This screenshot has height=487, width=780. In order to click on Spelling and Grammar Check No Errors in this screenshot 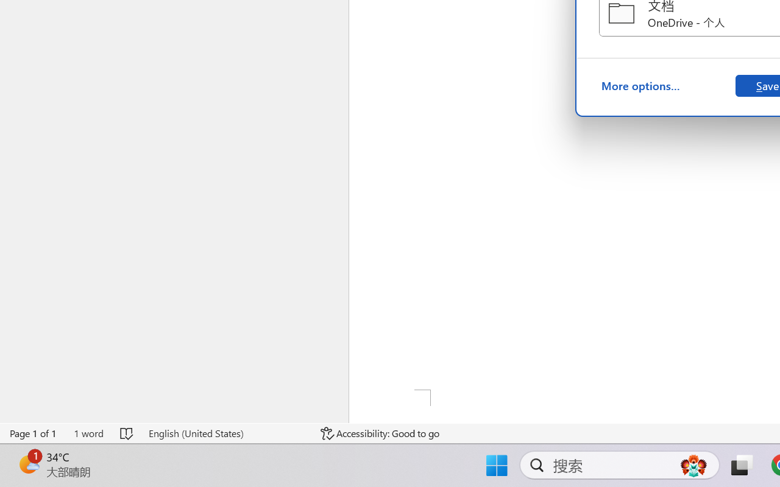, I will do `click(127, 433)`.